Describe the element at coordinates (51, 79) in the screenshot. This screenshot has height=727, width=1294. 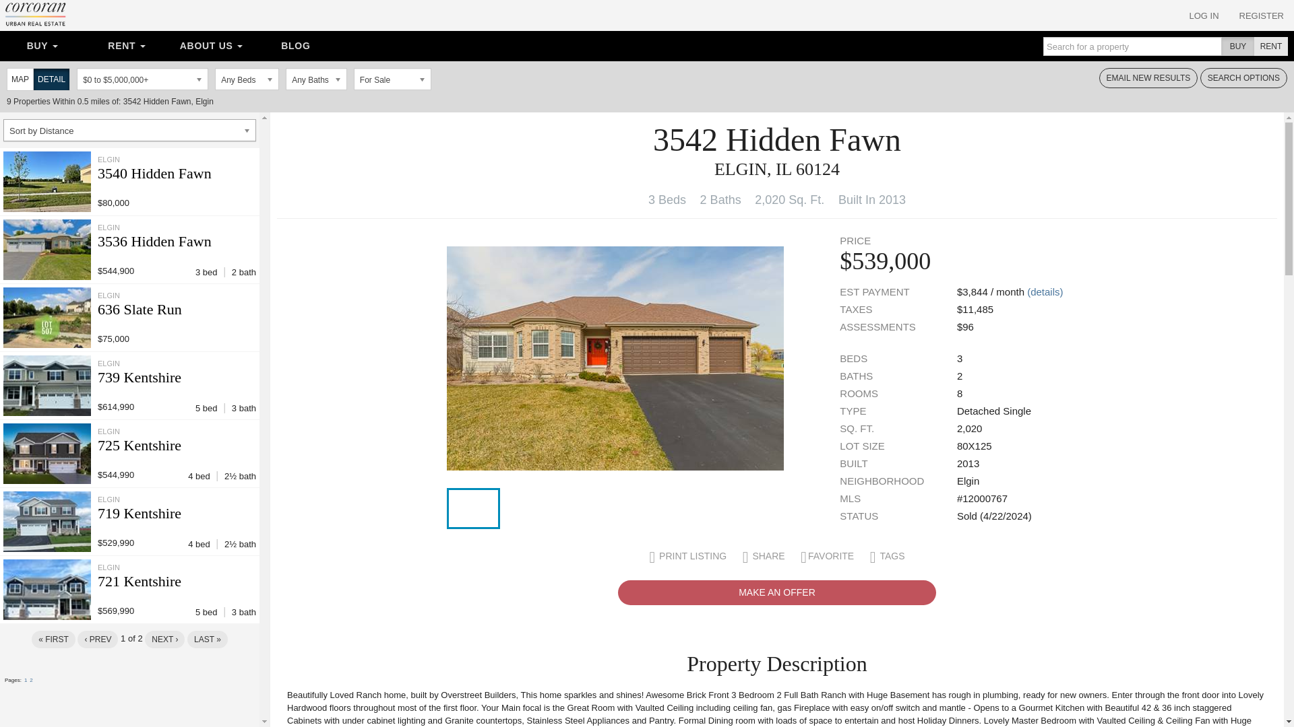
I see `DETAIL` at that location.